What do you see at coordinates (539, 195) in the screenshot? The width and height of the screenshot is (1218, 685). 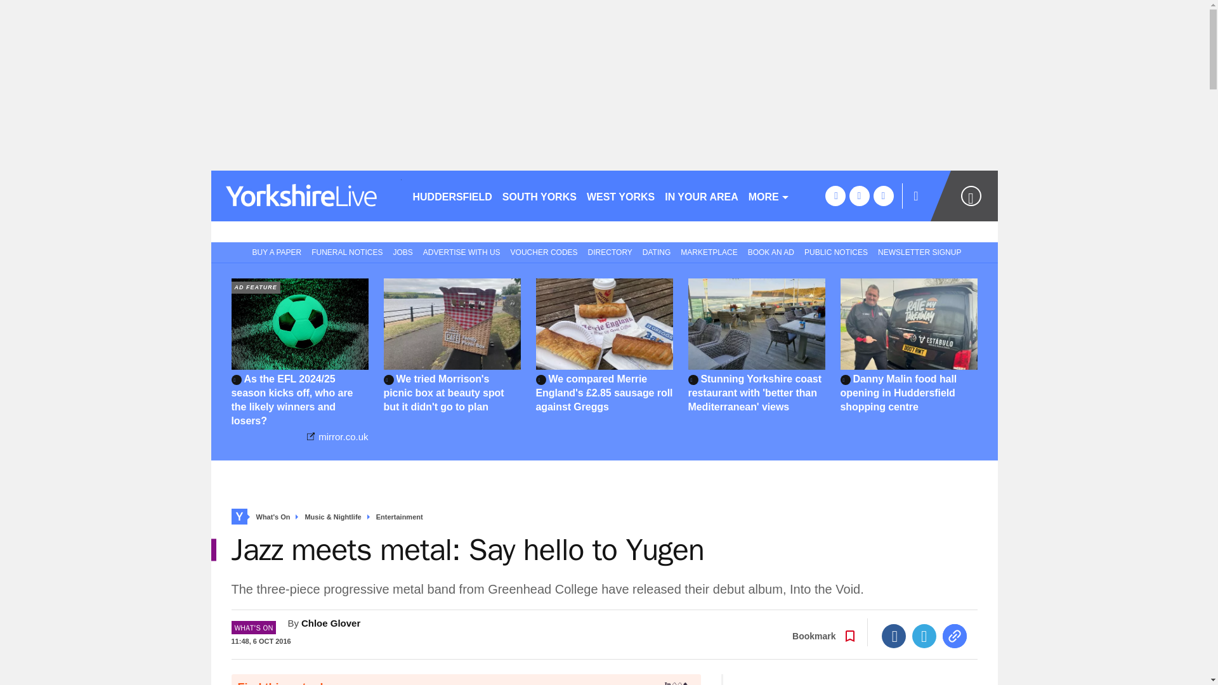 I see `SOUTH YORKS` at bounding box center [539, 195].